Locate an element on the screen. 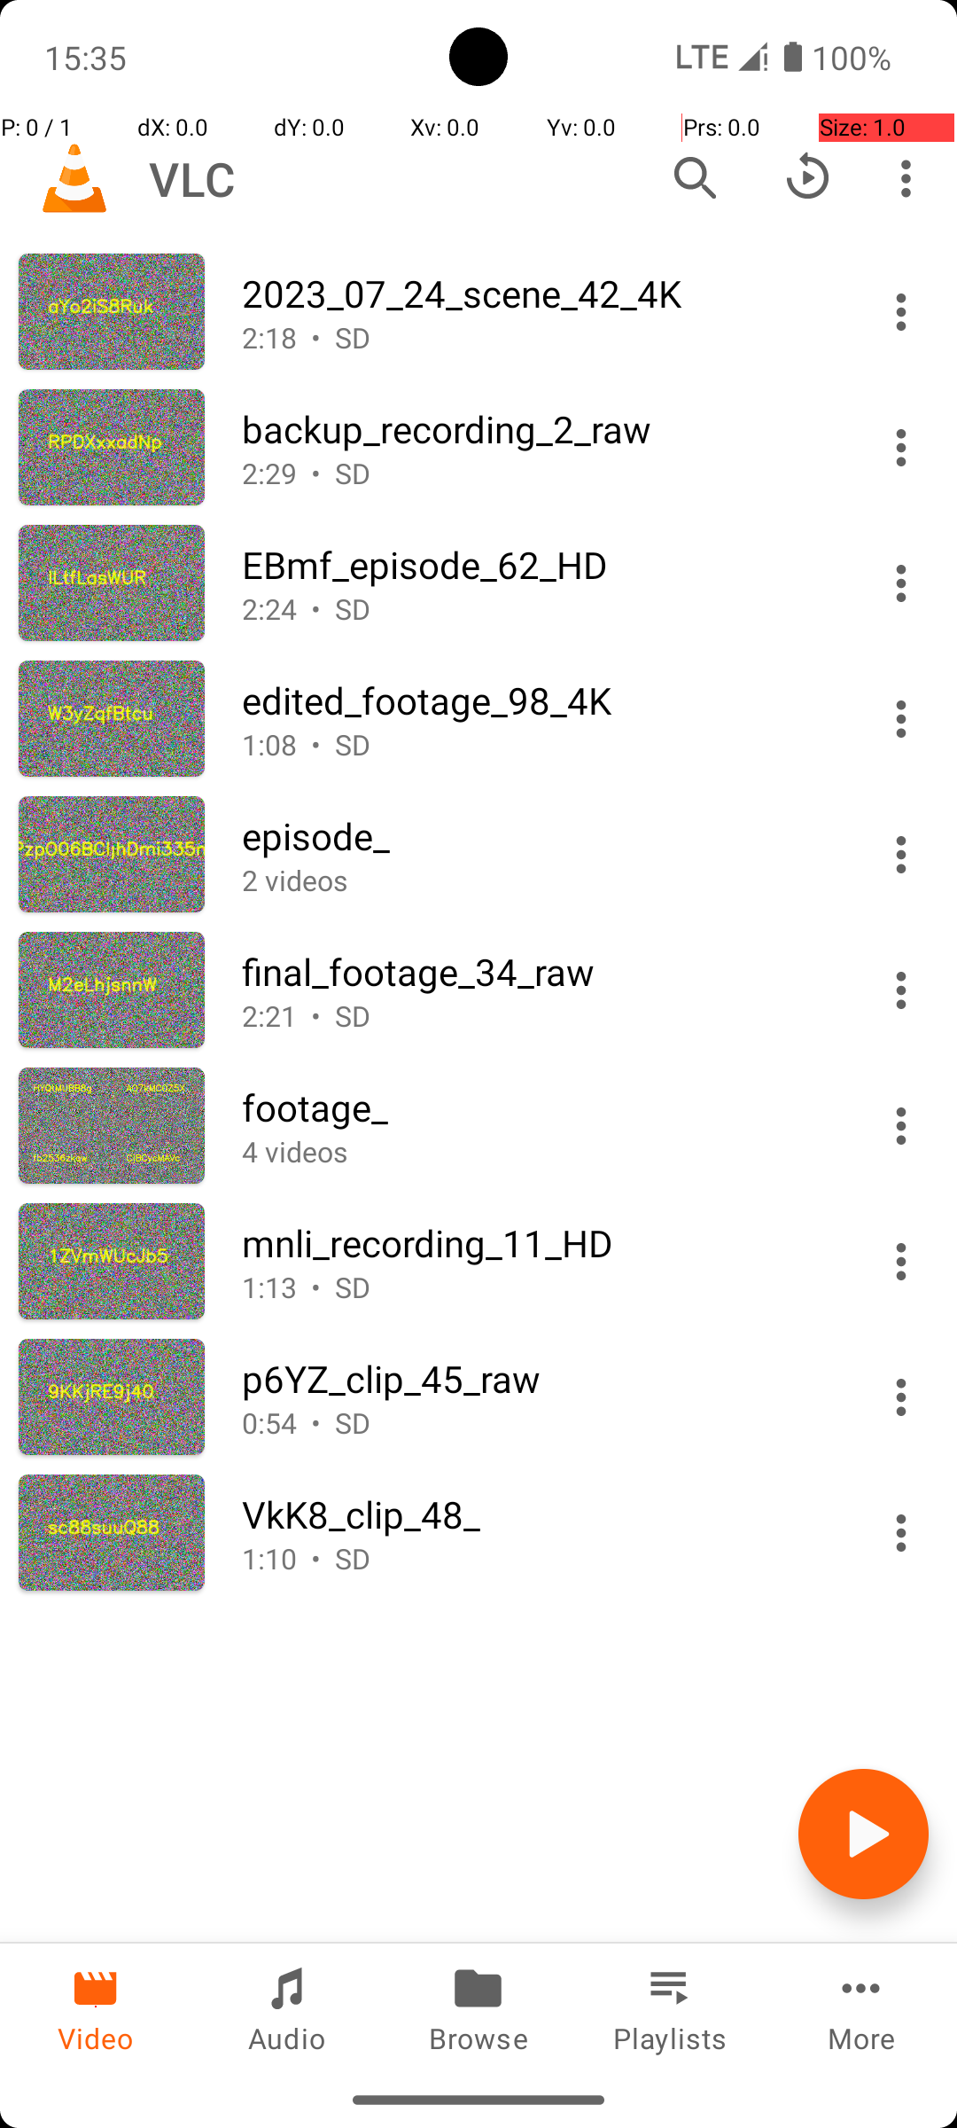  Video: mnli_recording_11_HD, Duration: 1 minutes 13 seconds is located at coordinates (478, 1261).